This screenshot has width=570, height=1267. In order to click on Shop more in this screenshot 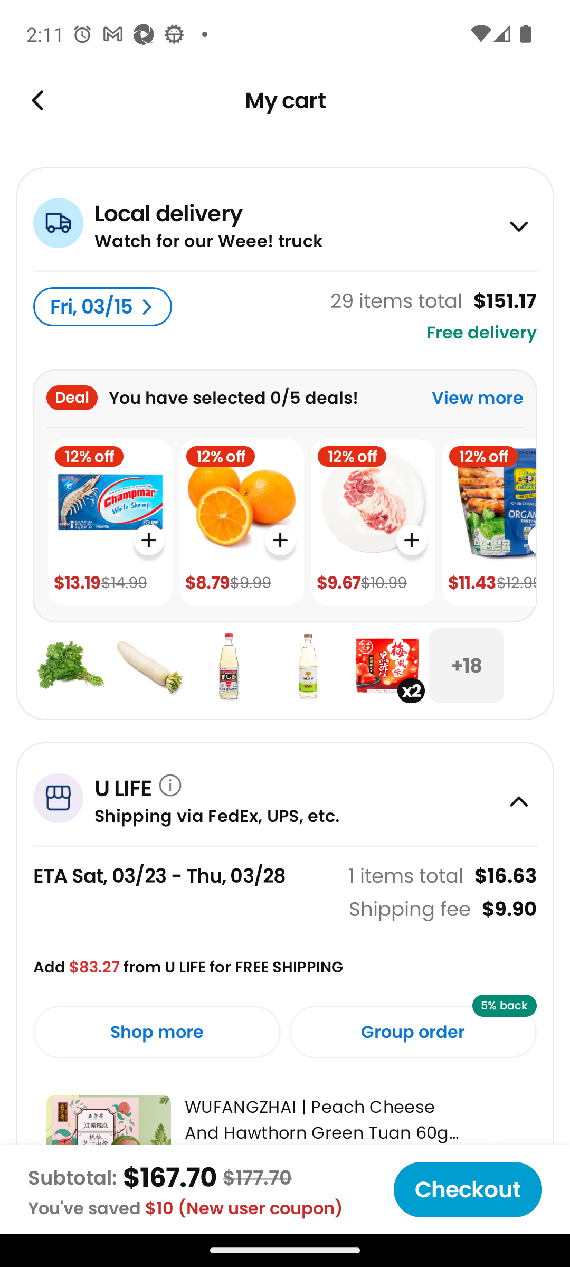, I will do `click(157, 1032)`.